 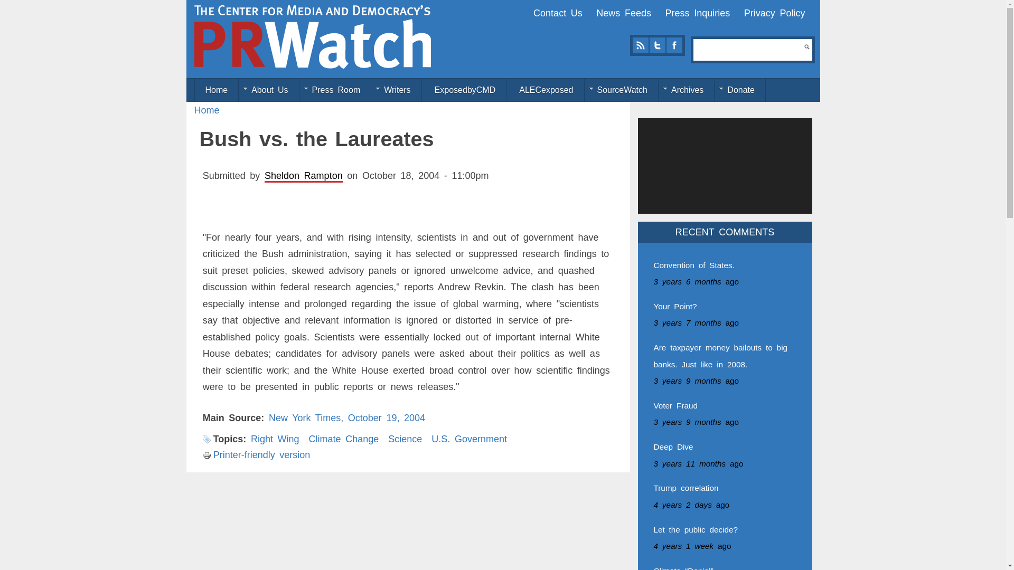 I want to click on Search, so click(x=806, y=46).